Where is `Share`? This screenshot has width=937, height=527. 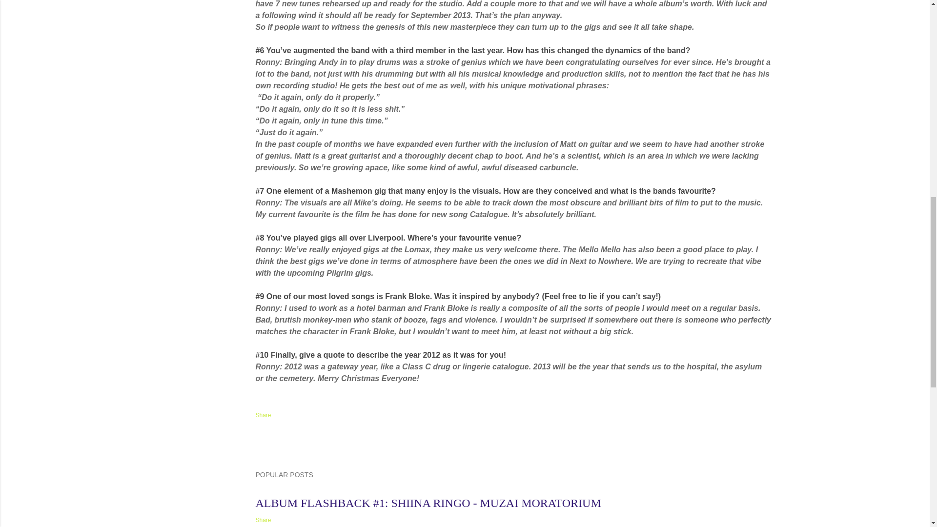
Share is located at coordinates (264, 520).